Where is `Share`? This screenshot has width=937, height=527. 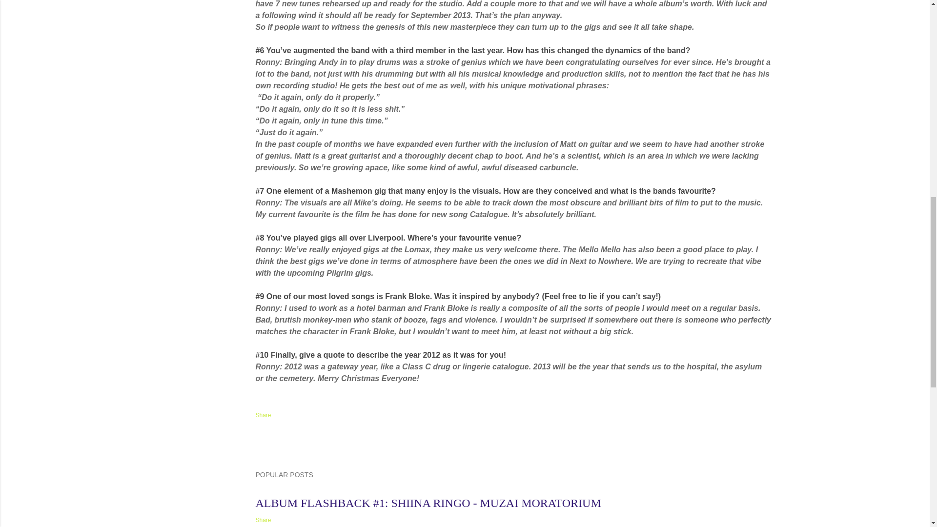
Share is located at coordinates (264, 520).